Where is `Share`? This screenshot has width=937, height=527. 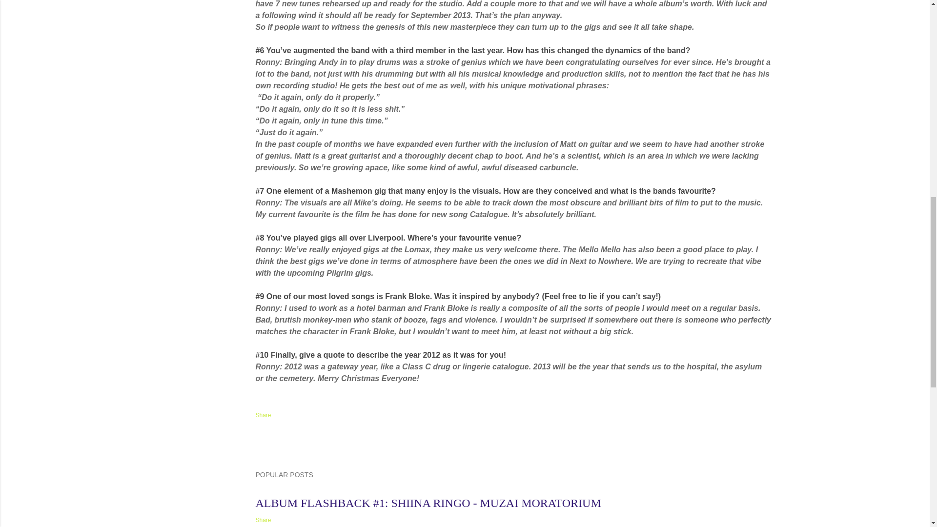
Share is located at coordinates (264, 520).